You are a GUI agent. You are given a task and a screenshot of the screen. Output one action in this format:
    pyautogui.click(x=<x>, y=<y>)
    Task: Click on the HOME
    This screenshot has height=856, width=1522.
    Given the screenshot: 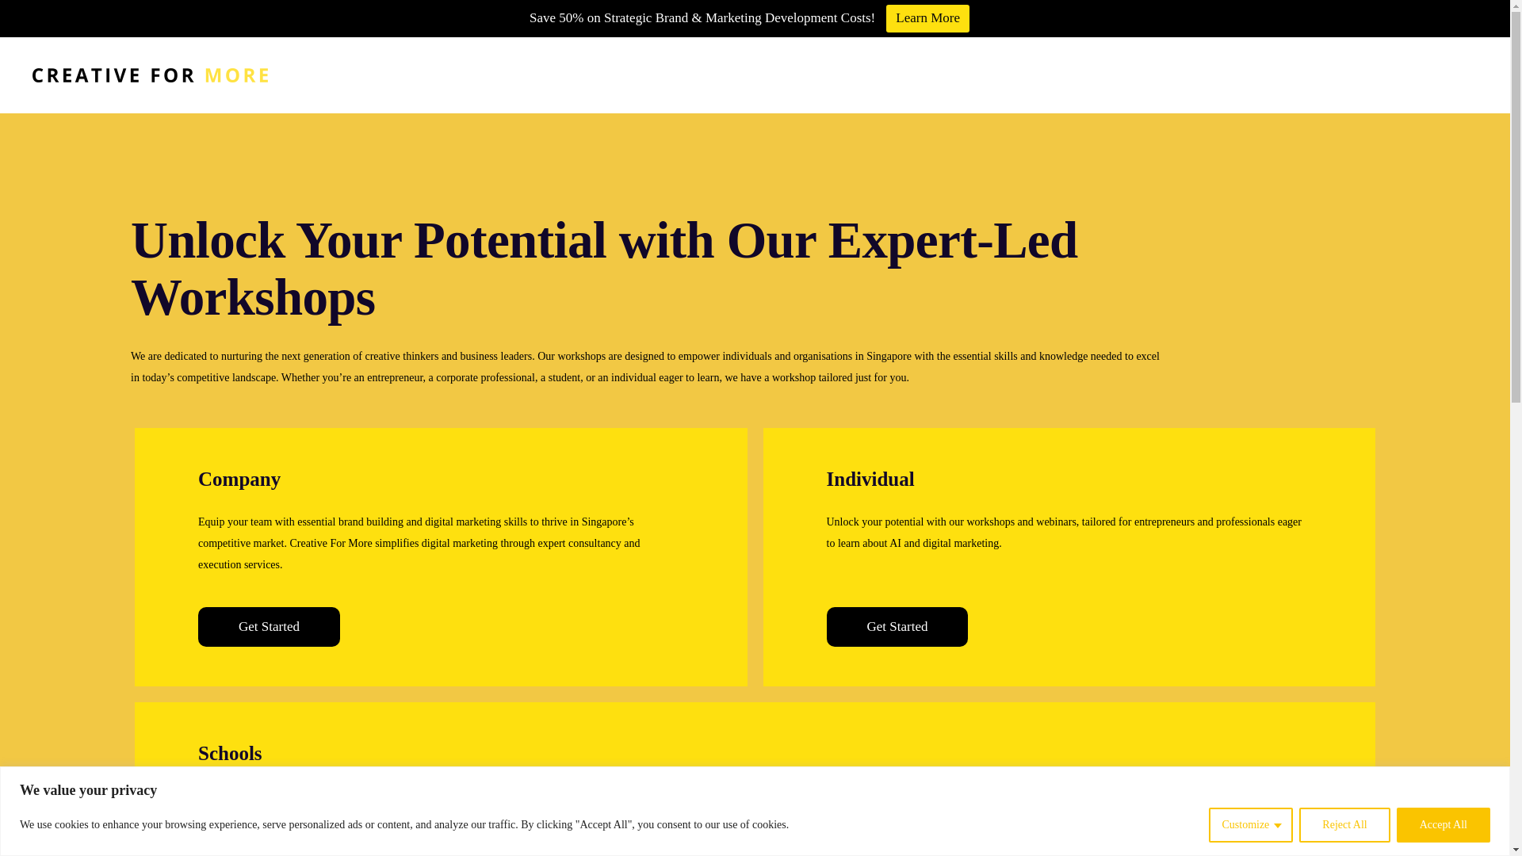 What is the action you would take?
    pyautogui.click(x=759, y=75)
    